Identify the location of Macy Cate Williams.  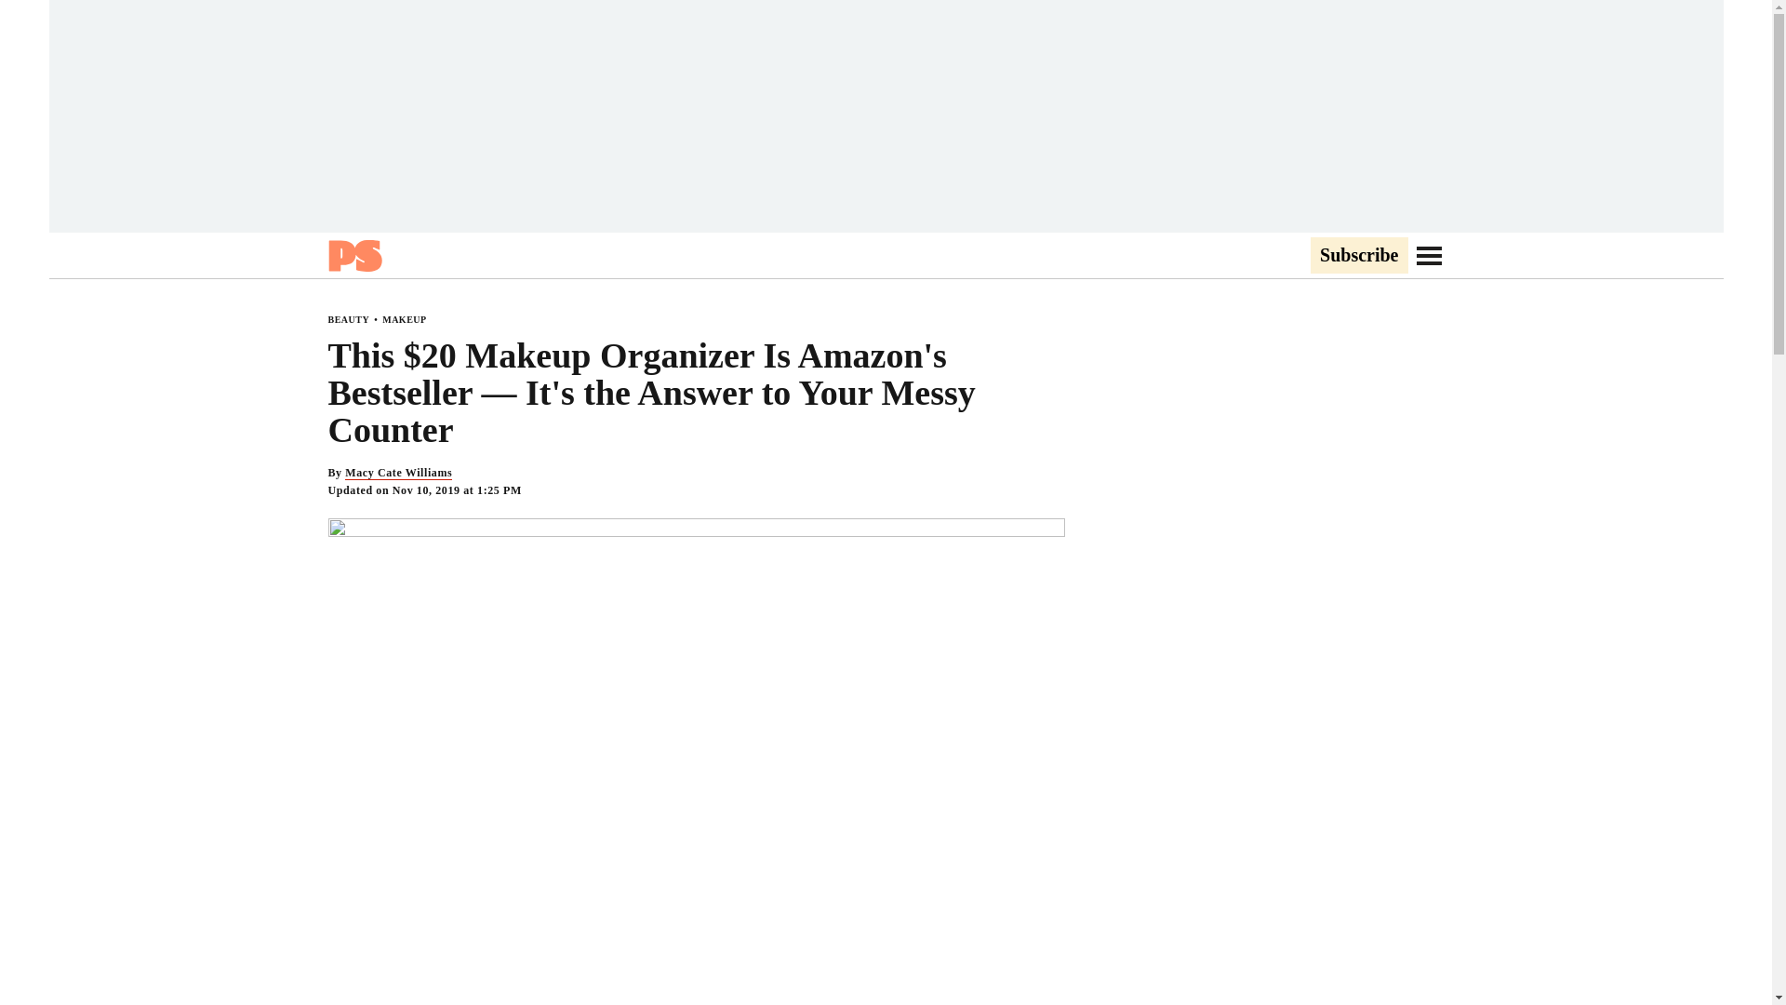
(398, 473).